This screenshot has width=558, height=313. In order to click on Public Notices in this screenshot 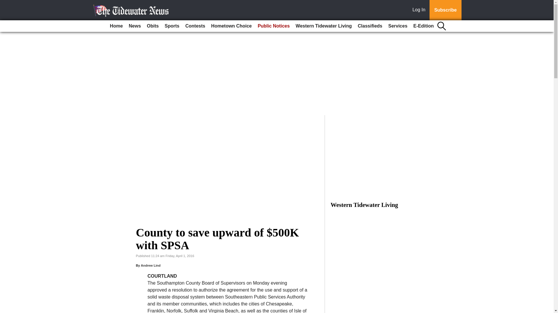, I will do `click(274, 26)`.